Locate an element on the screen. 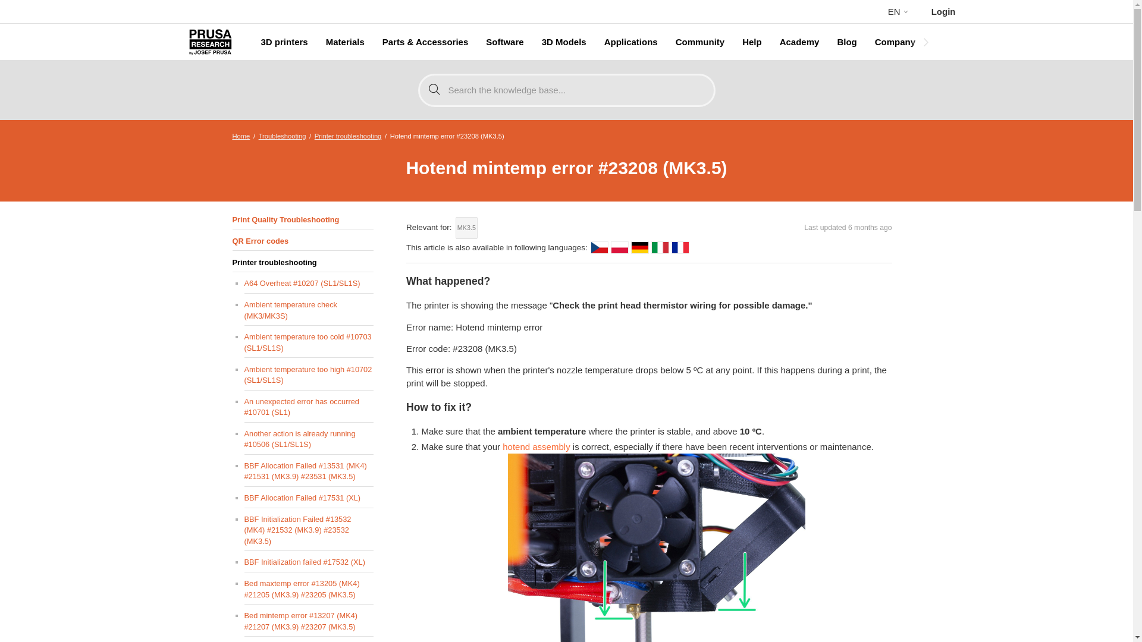  Company is located at coordinates (895, 42).